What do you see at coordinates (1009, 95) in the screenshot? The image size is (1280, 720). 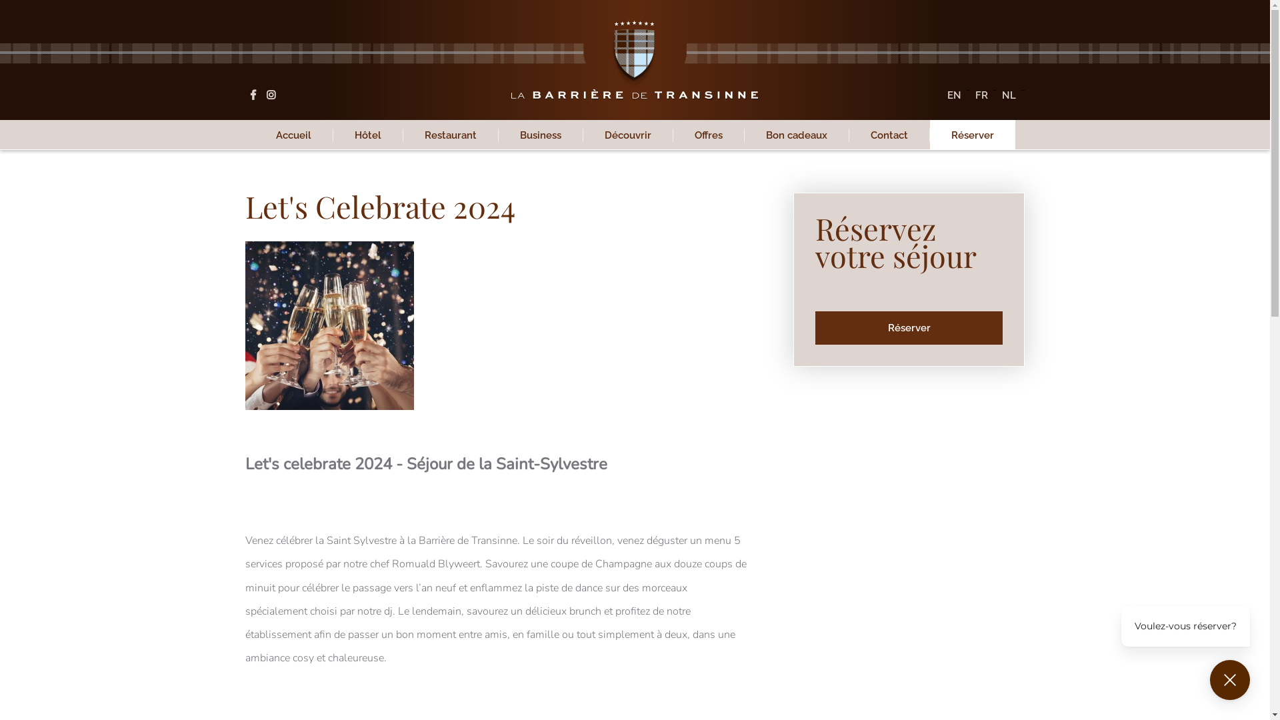 I see `NL` at bounding box center [1009, 95].